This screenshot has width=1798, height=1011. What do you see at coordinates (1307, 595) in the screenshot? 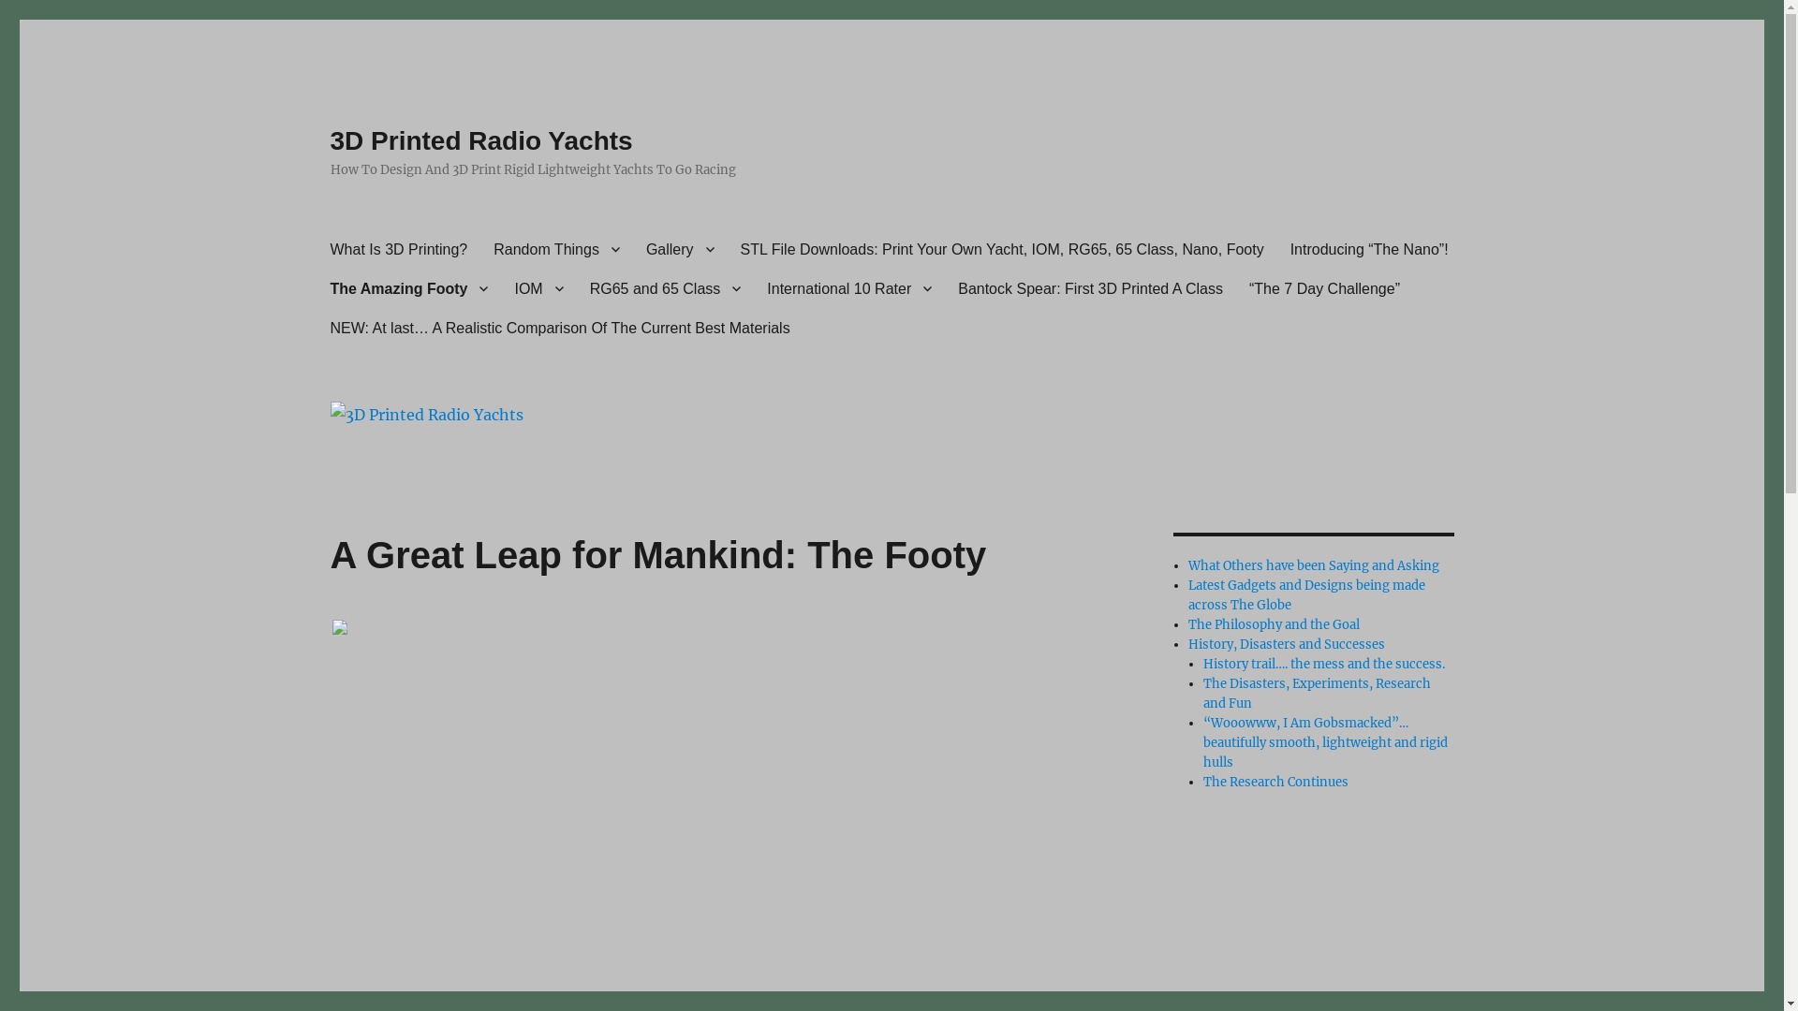
I see `Latest Gadgets and Designs being made across The Globe` at bounding box center [1307, 595].